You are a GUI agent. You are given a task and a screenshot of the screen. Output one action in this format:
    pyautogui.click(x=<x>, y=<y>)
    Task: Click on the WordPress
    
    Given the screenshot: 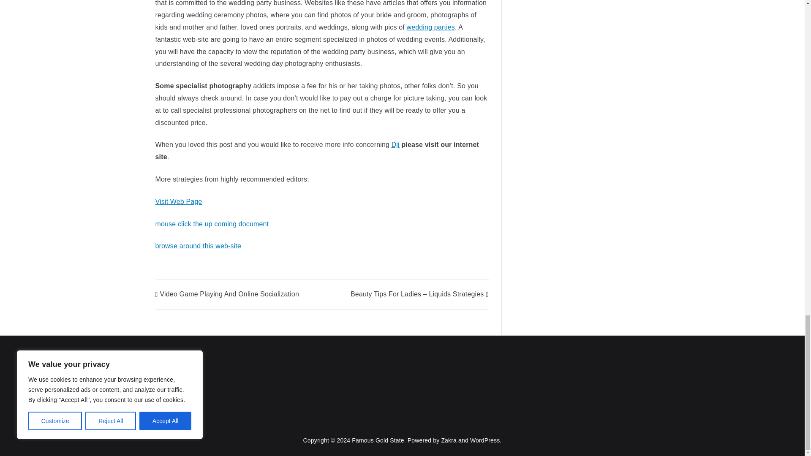 What is the action you would take?
    pyautogui.click(x=485, y=440)
    